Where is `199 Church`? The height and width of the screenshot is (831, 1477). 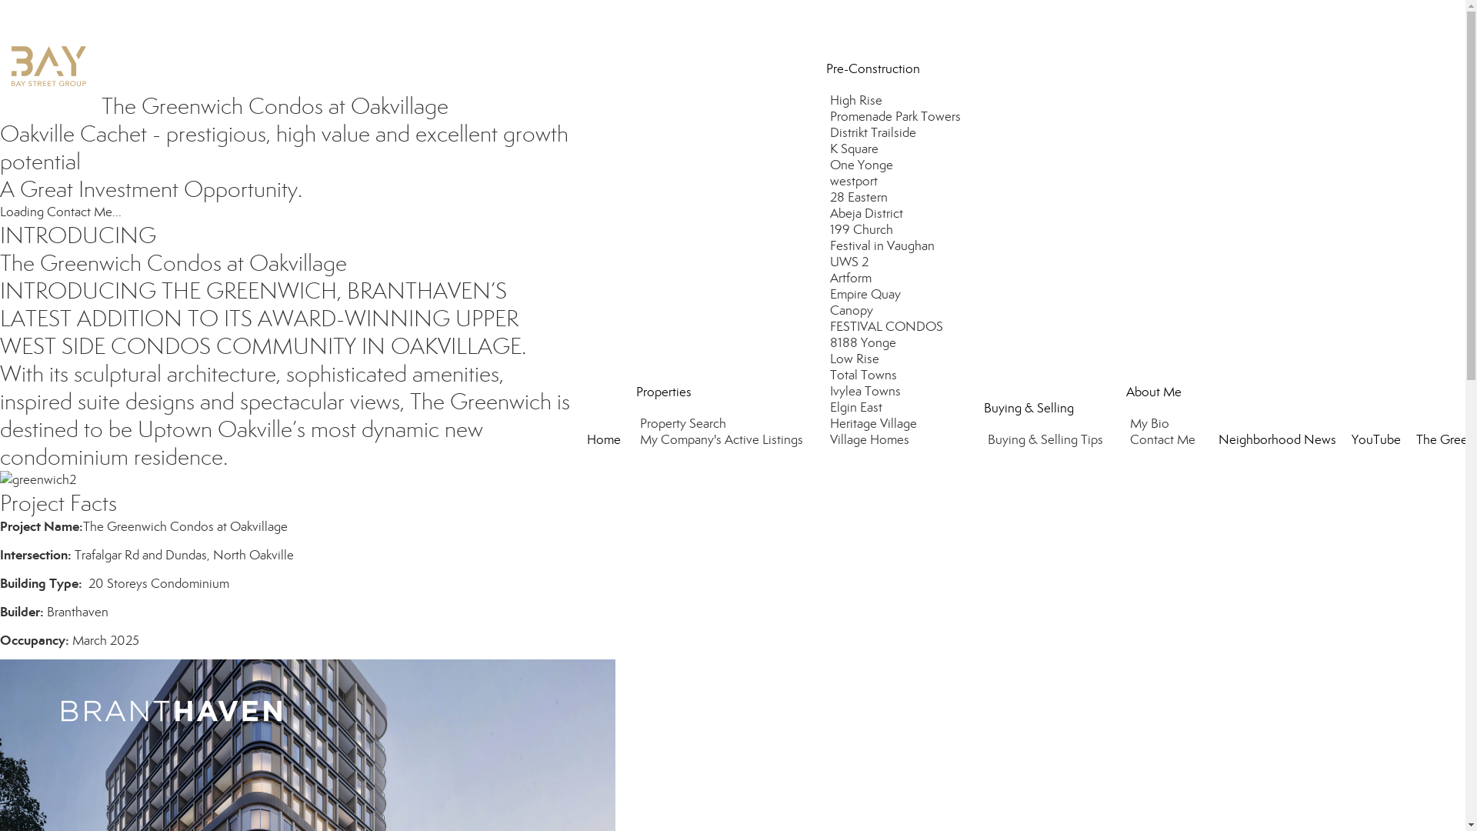 199 Church is located at coordinates (863, 229).